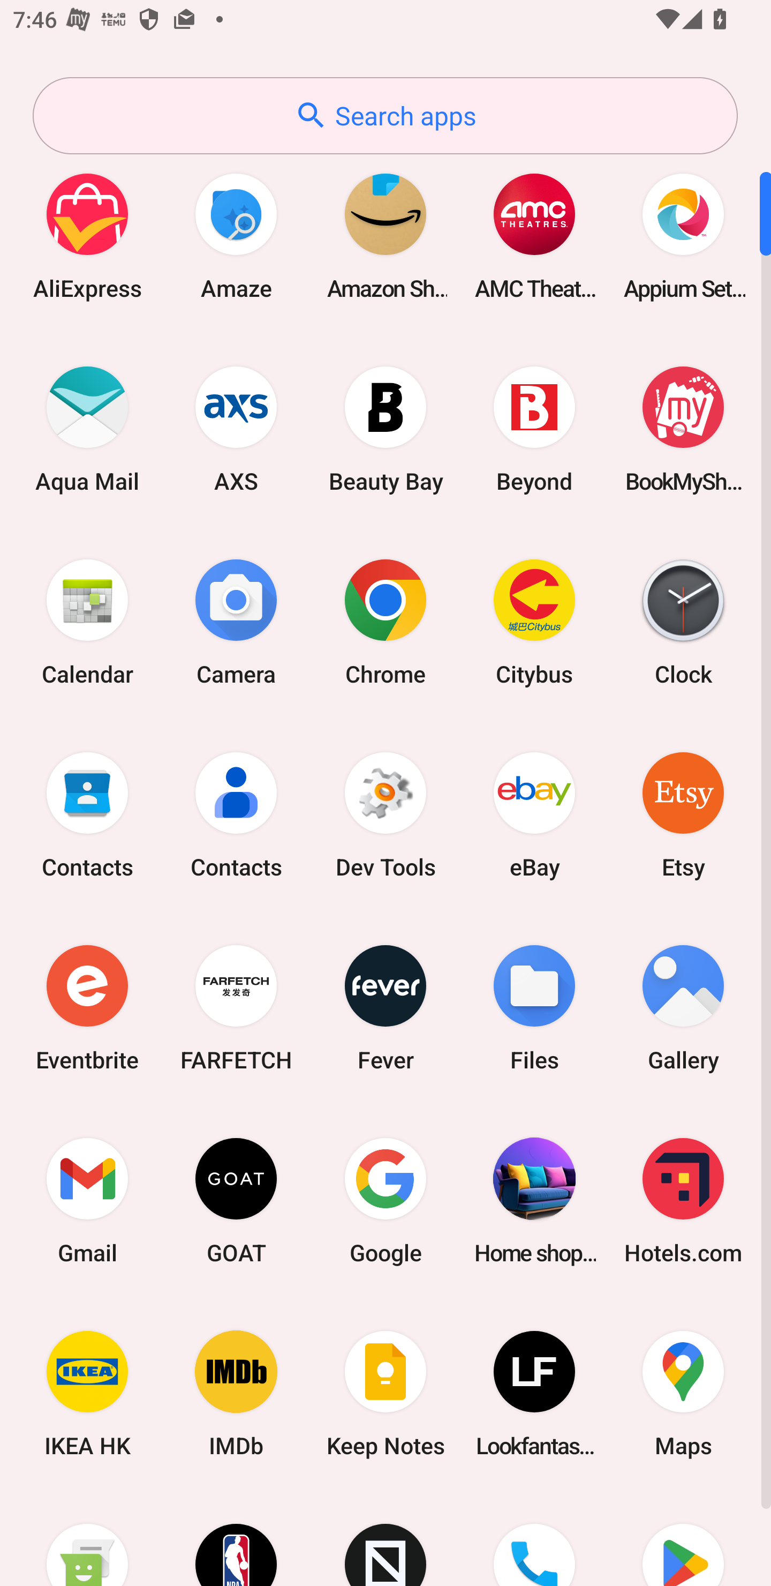  I want to click on Amazon Shopping, so click(385, 236).